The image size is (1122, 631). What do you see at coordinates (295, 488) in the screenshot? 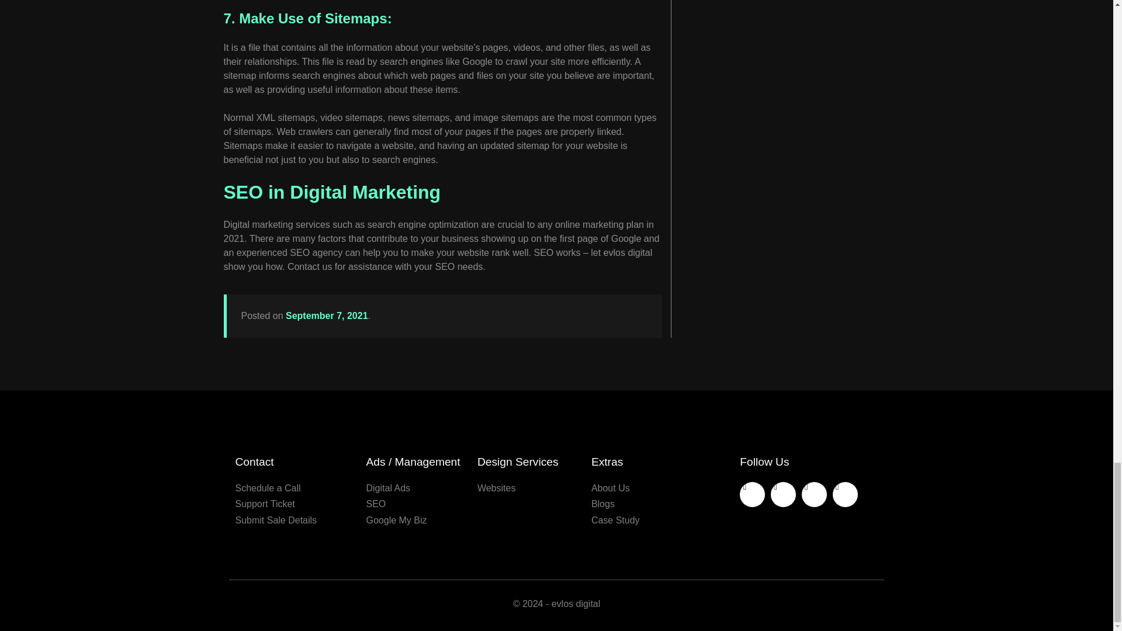
I see `Schedule a Call` at bounding box center [295, 488].